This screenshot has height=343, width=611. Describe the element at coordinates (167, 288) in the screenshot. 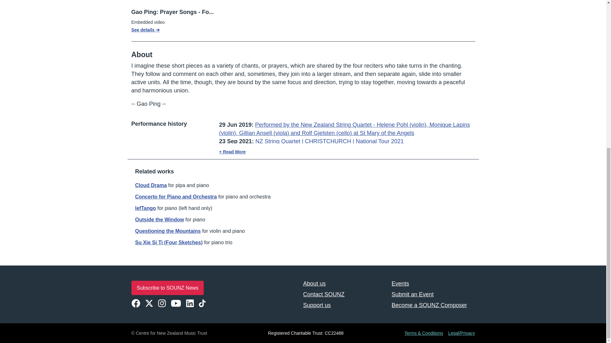

I see `Subscribe to SOUNZ News` at that location.